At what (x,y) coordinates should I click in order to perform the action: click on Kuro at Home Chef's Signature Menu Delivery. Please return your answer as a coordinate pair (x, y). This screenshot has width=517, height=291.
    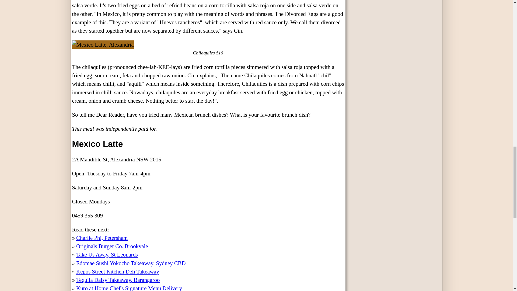
    Looking at the image, I should click on (129, 288).